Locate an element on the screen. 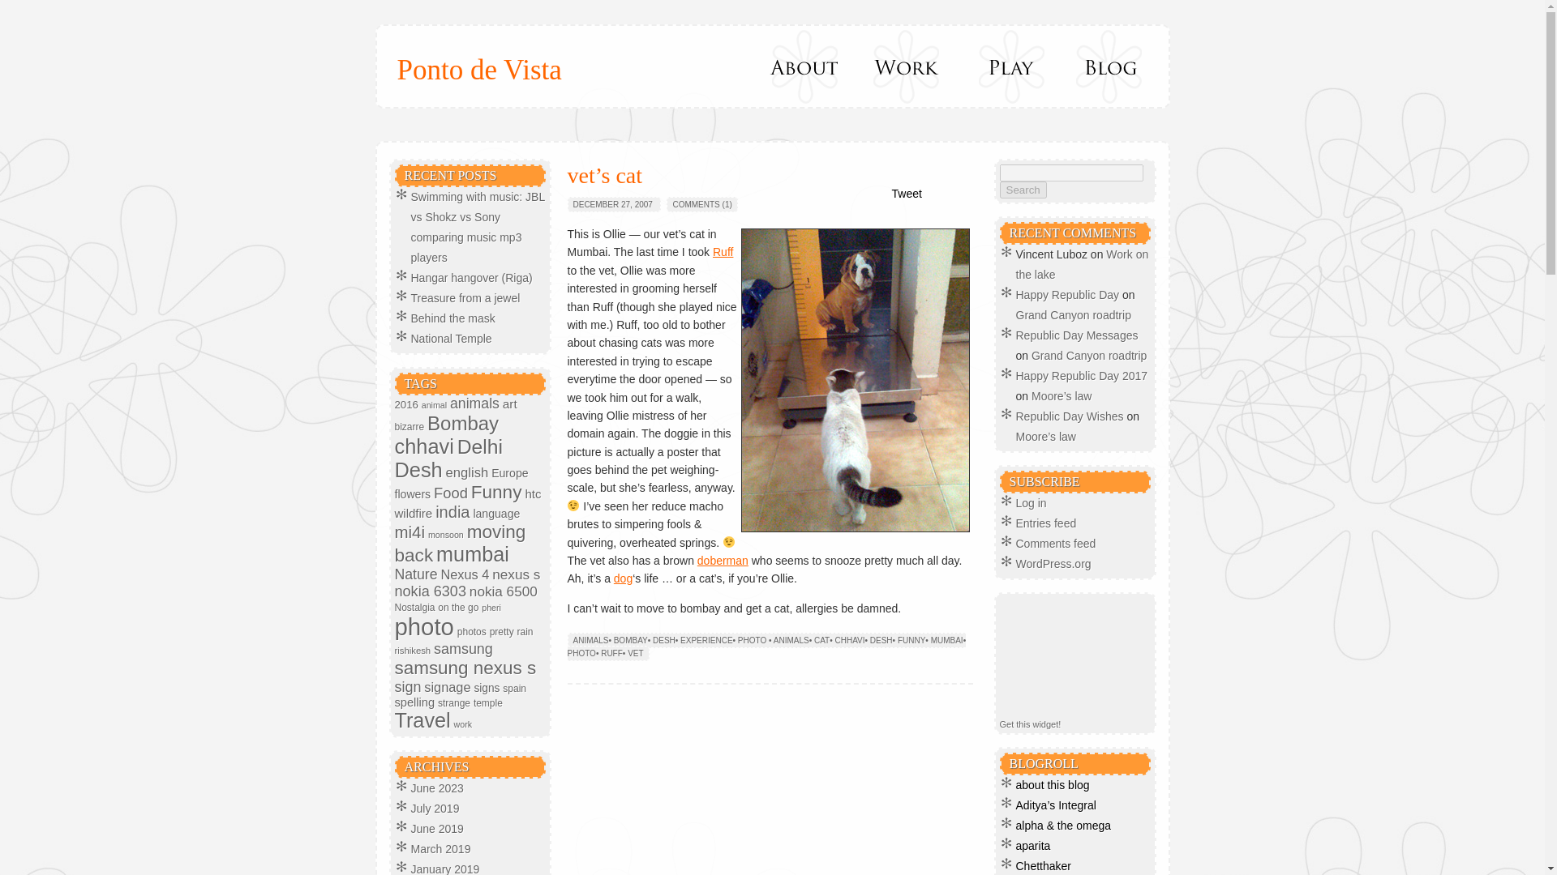 The image size is (1557, 875). Europe is located at coordinates (509, 472).